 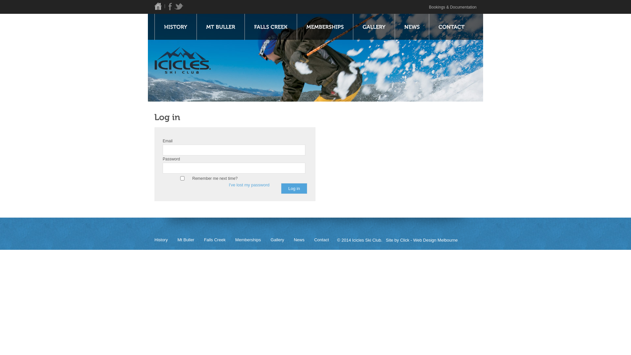 I want to click on Web Design Melbourne, so click(x=435, y=240).